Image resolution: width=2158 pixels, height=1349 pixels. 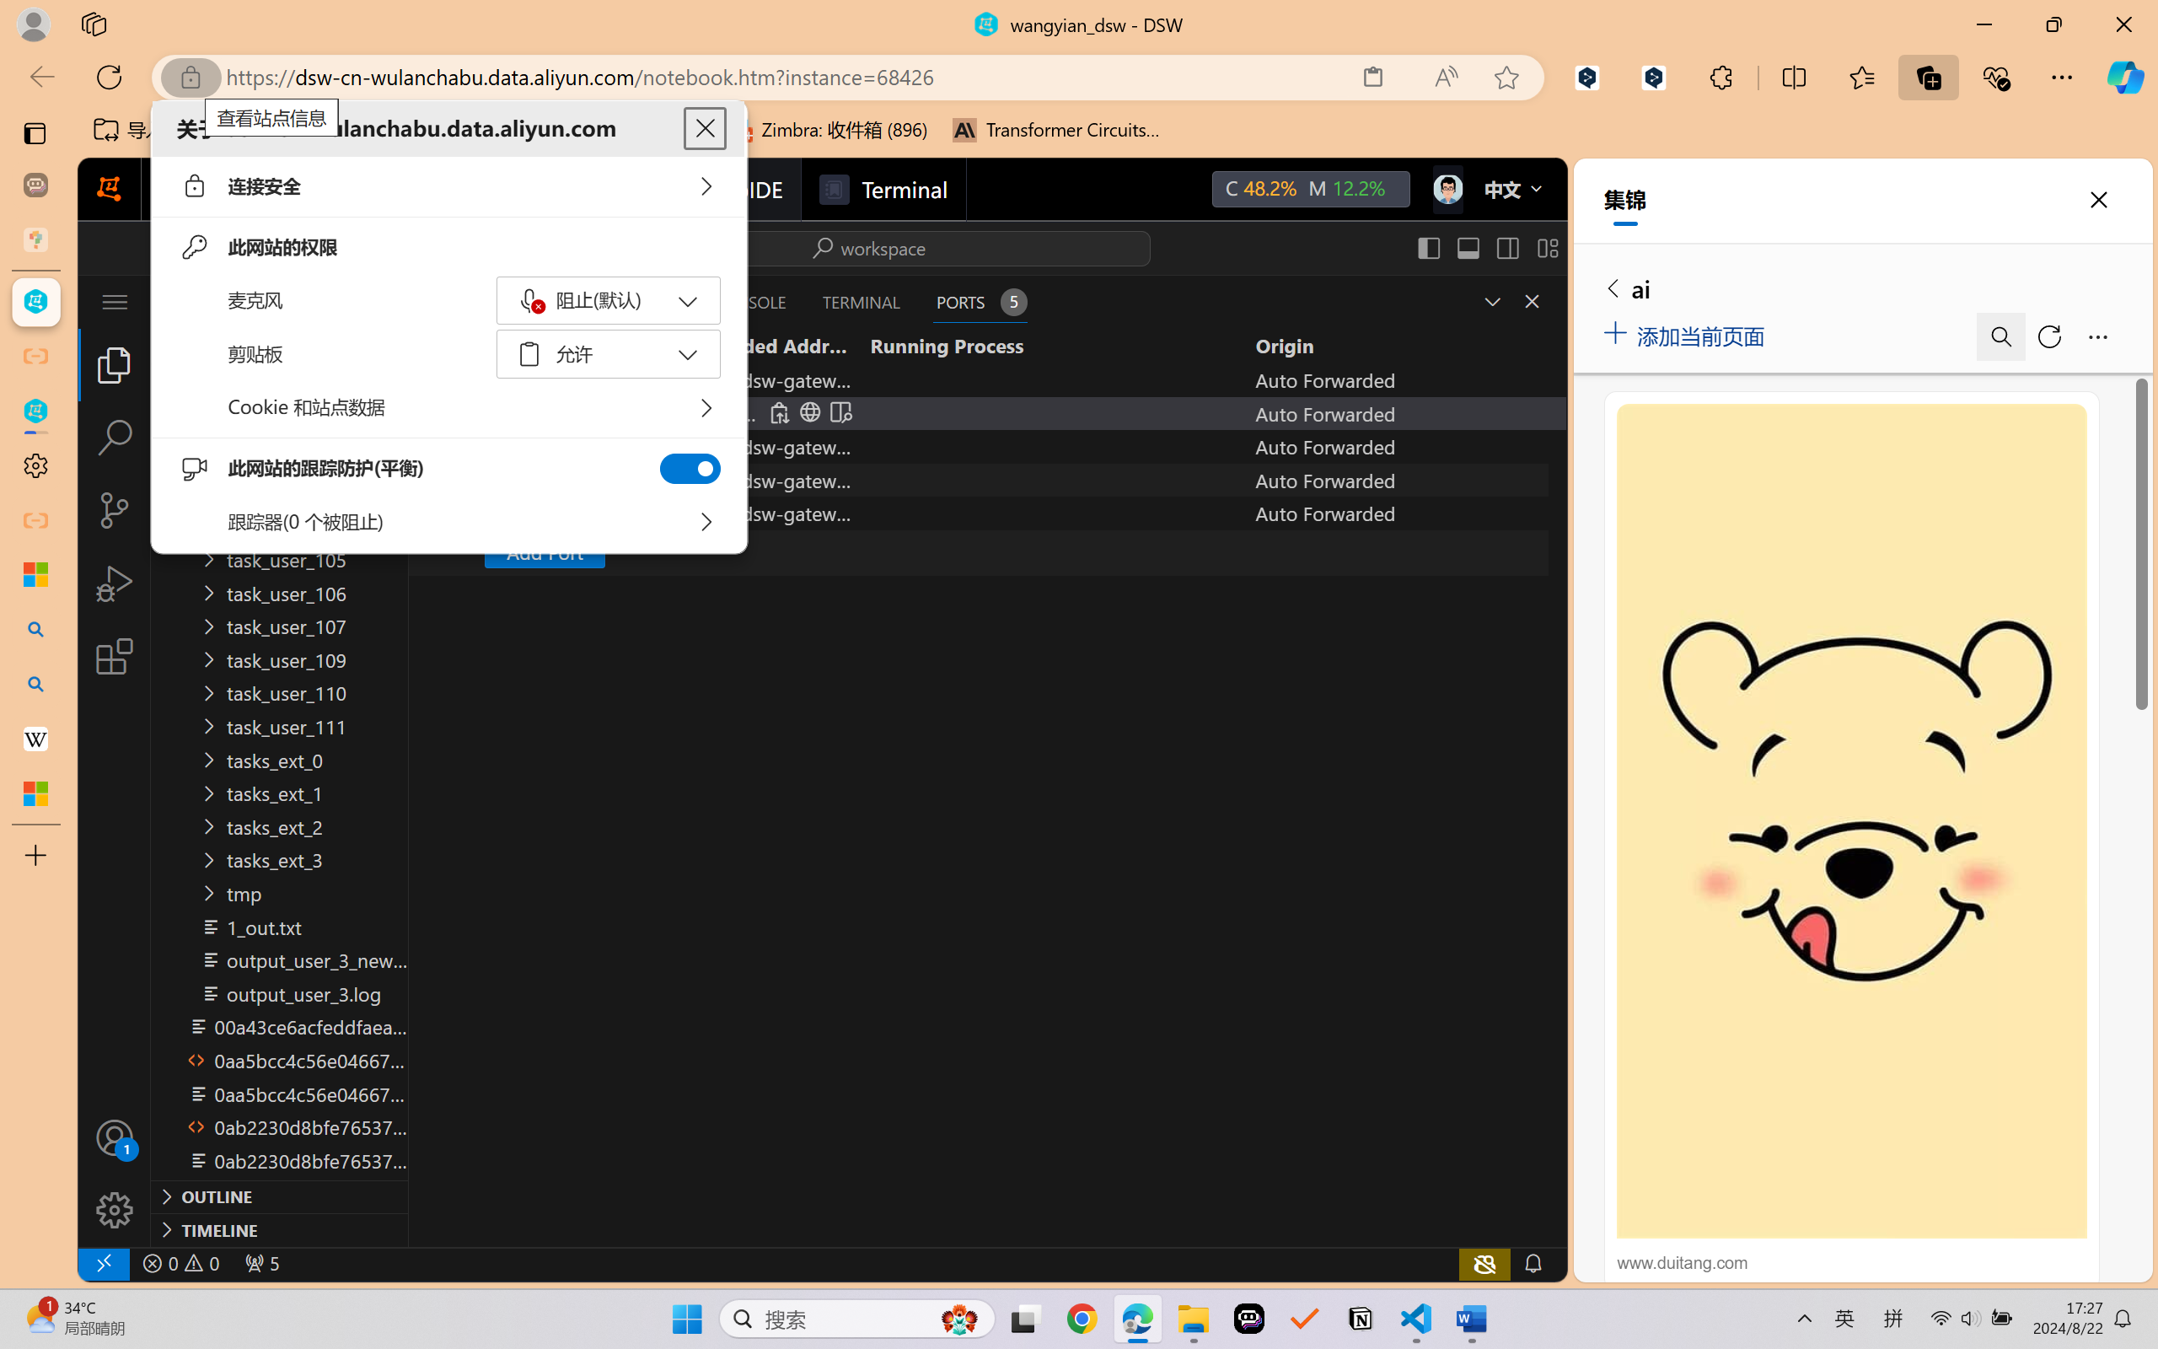 What do you see at coordinates (35, 411) in the screenshot?
I see `wangyian_webcrawler - DSW` at bounding box center [35, 411].